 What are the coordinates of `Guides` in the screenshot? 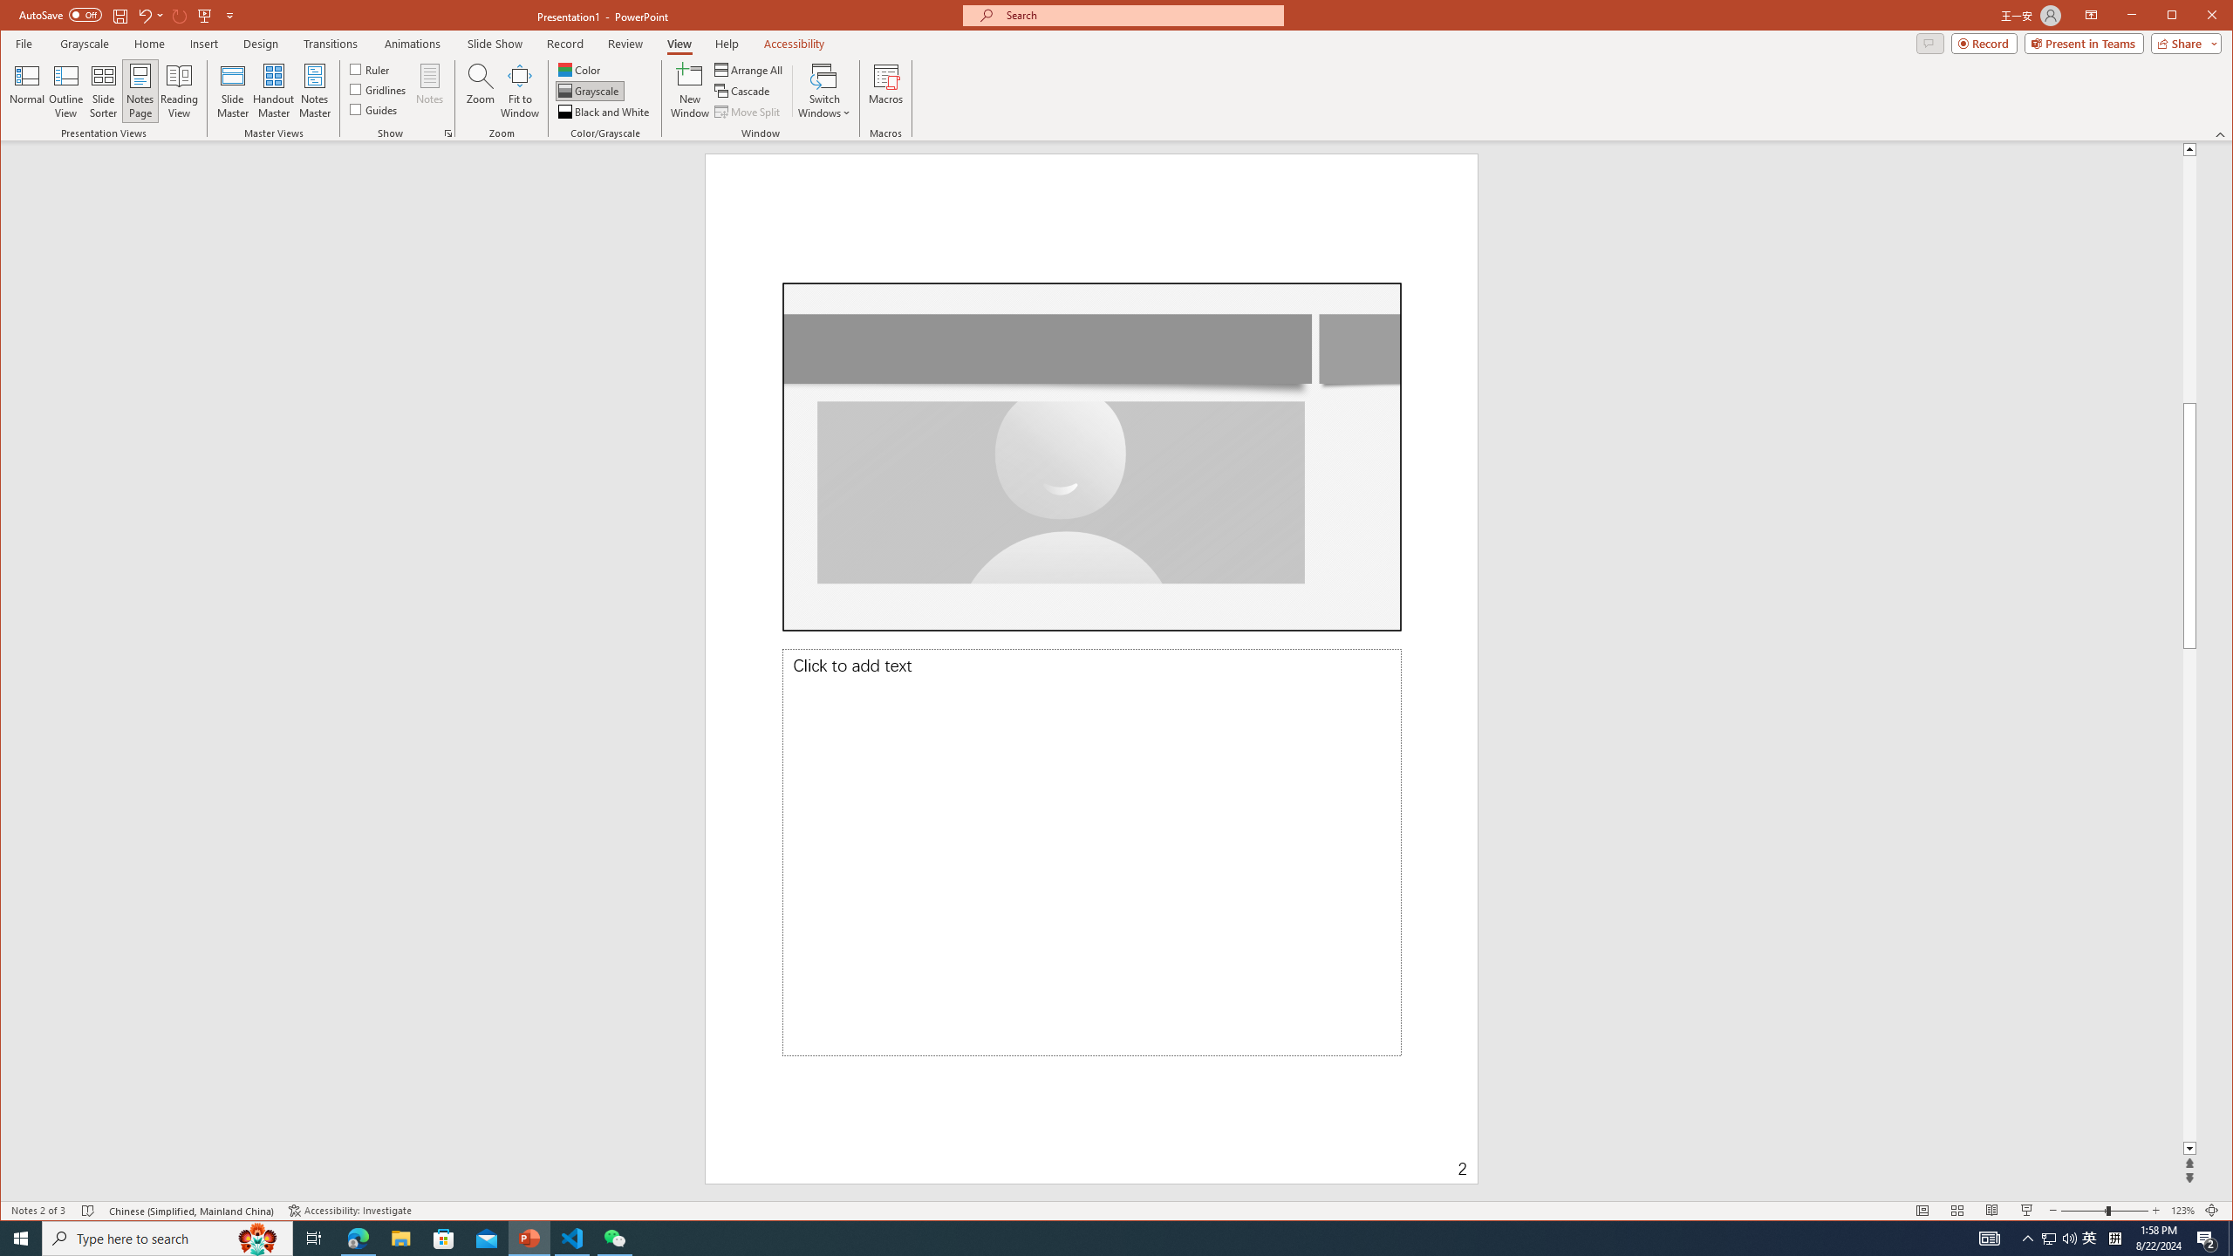 It's located at (373, 108).